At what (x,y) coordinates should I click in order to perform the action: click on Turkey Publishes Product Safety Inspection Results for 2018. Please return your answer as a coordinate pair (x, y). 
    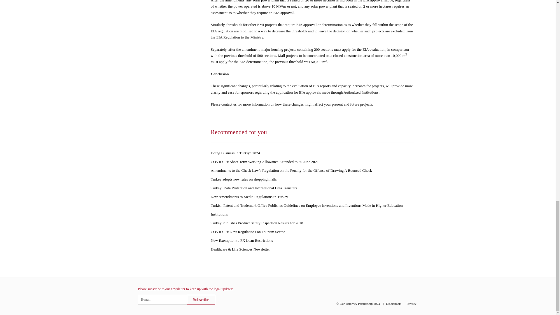
    Looking at the image, I should click on (257, 223).